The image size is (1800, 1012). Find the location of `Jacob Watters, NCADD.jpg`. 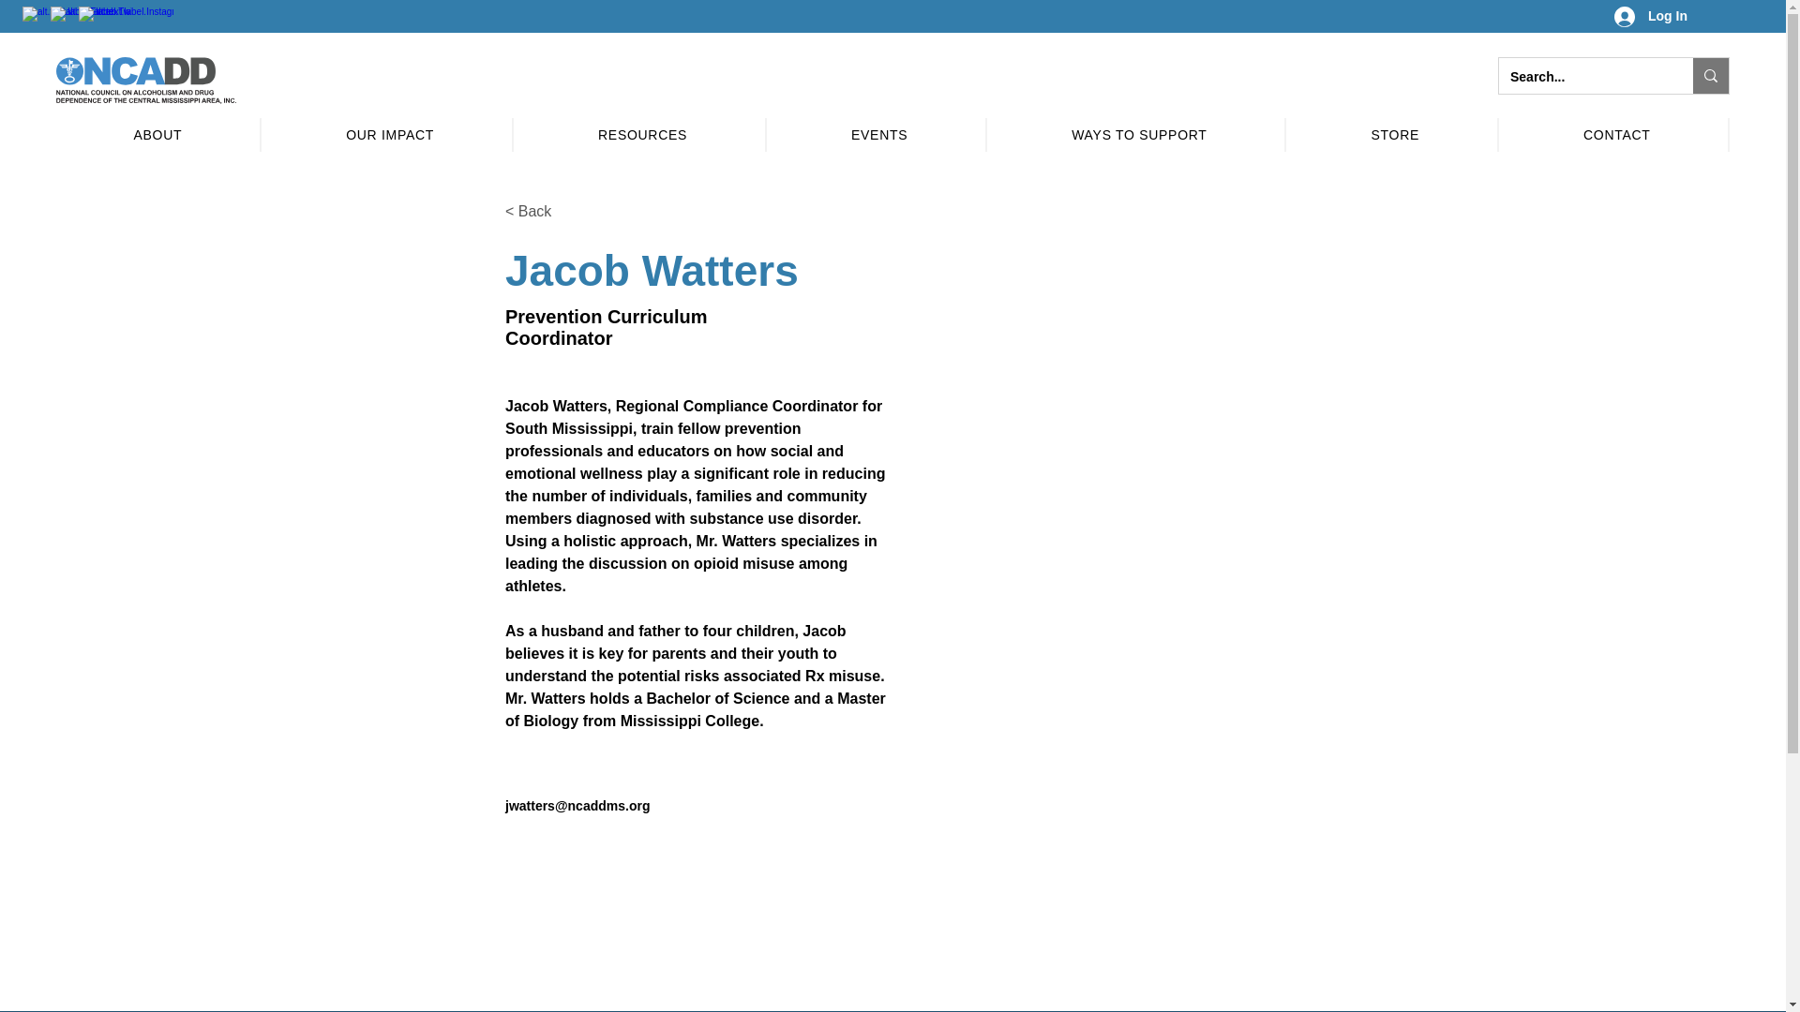

Jacob Watters, NCADD.jpg is located at coordinates (1239, 429).